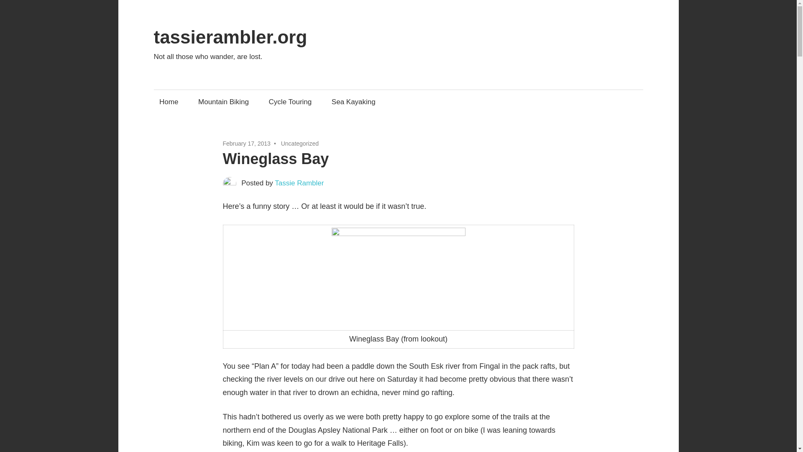 Image resolution: width=803 pixels, height=452 pixels. What do you see at coordinates (246, 143) in the screenshot?
I see `4:00 am` at bounding box center [246, 143].